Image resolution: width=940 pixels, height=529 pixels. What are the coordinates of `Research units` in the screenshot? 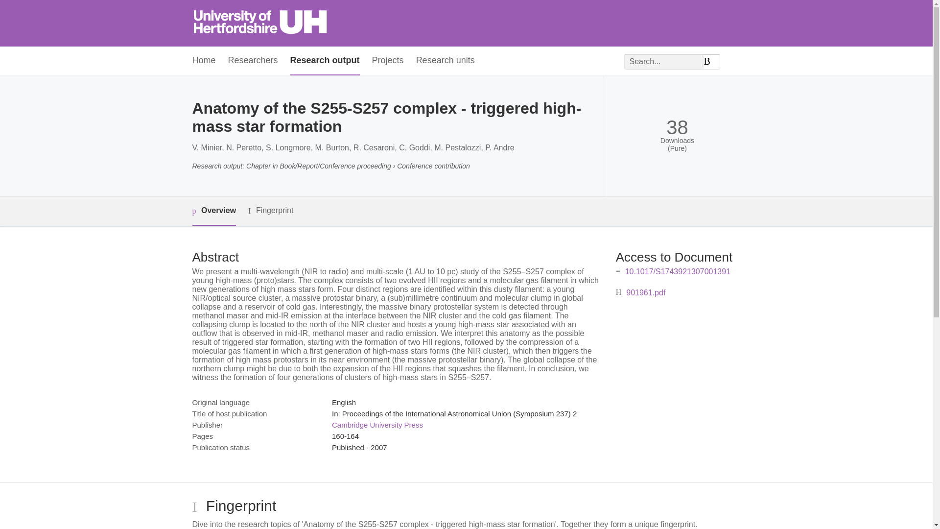 It's located at (446, 61).